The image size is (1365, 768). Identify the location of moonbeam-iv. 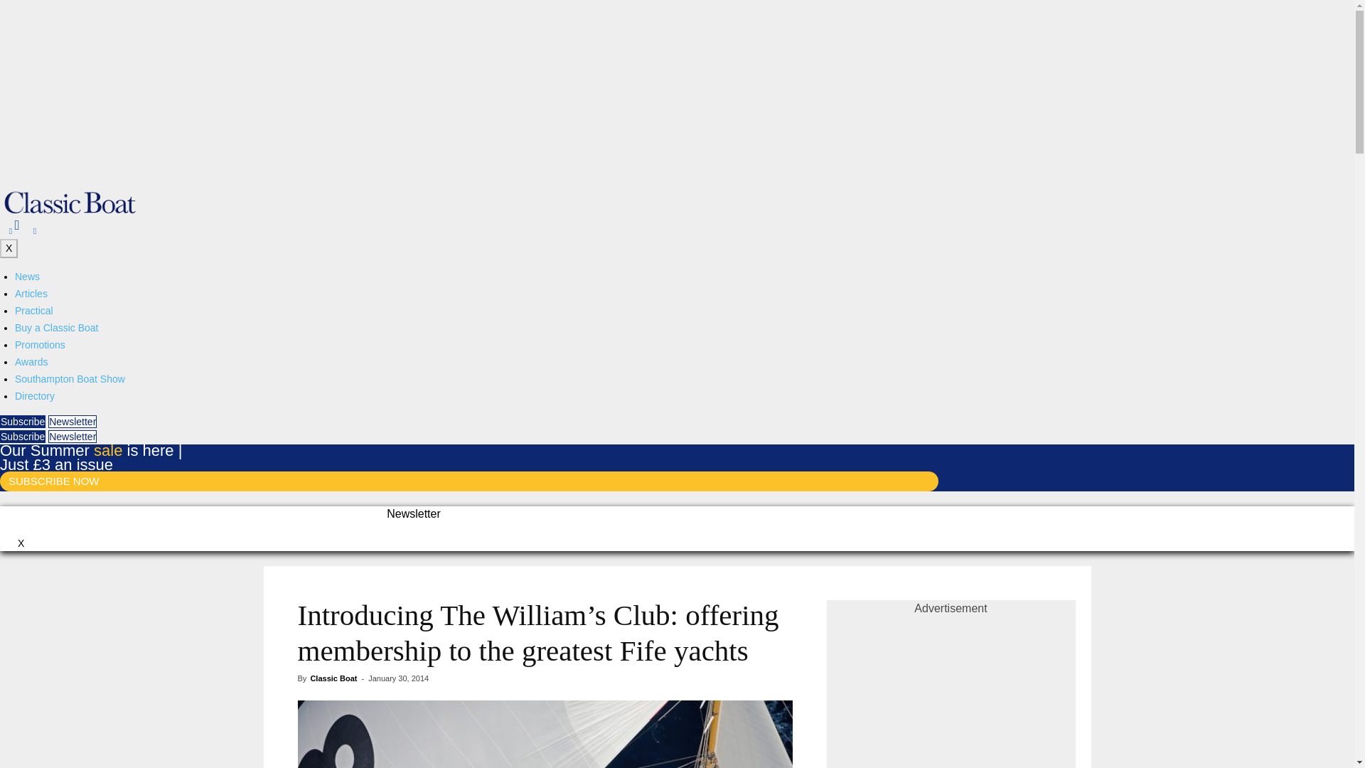
(545, 734).